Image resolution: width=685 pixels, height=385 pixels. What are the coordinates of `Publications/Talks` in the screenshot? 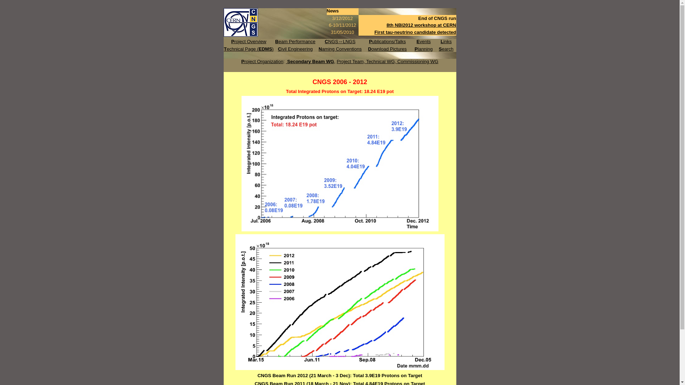 It's located at (387, 41).